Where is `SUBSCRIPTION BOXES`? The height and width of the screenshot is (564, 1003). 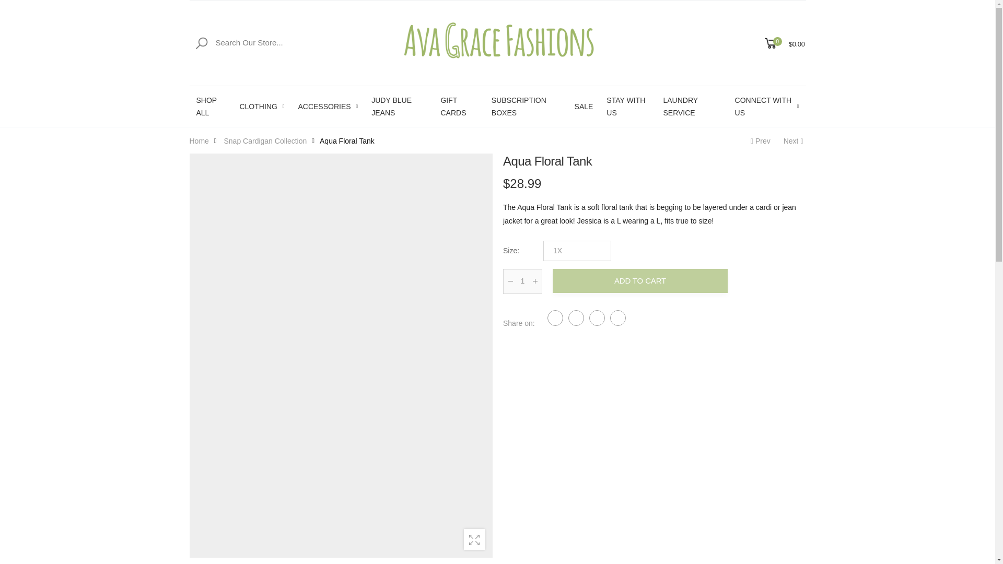 SUBSCRIPTION BOXES is located at coordinates (526, 107).